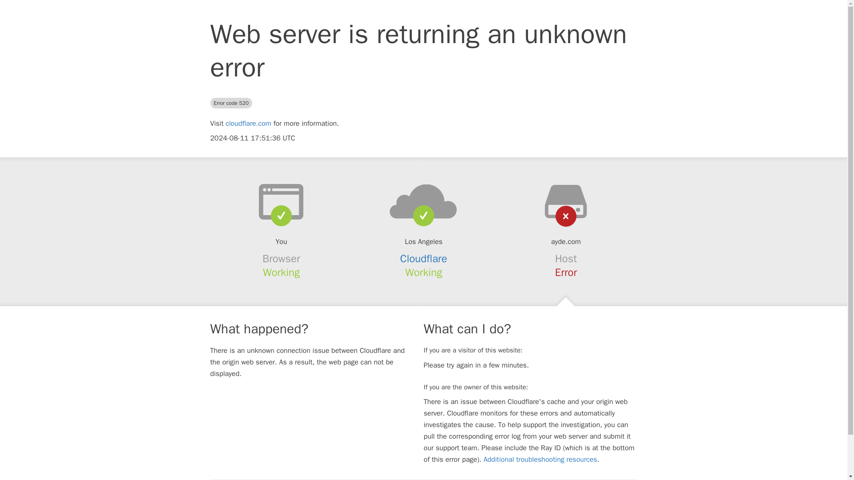  Describe the element at coordinates (248, 124) in the screenshot. I see `cloudflare.com` at that location.